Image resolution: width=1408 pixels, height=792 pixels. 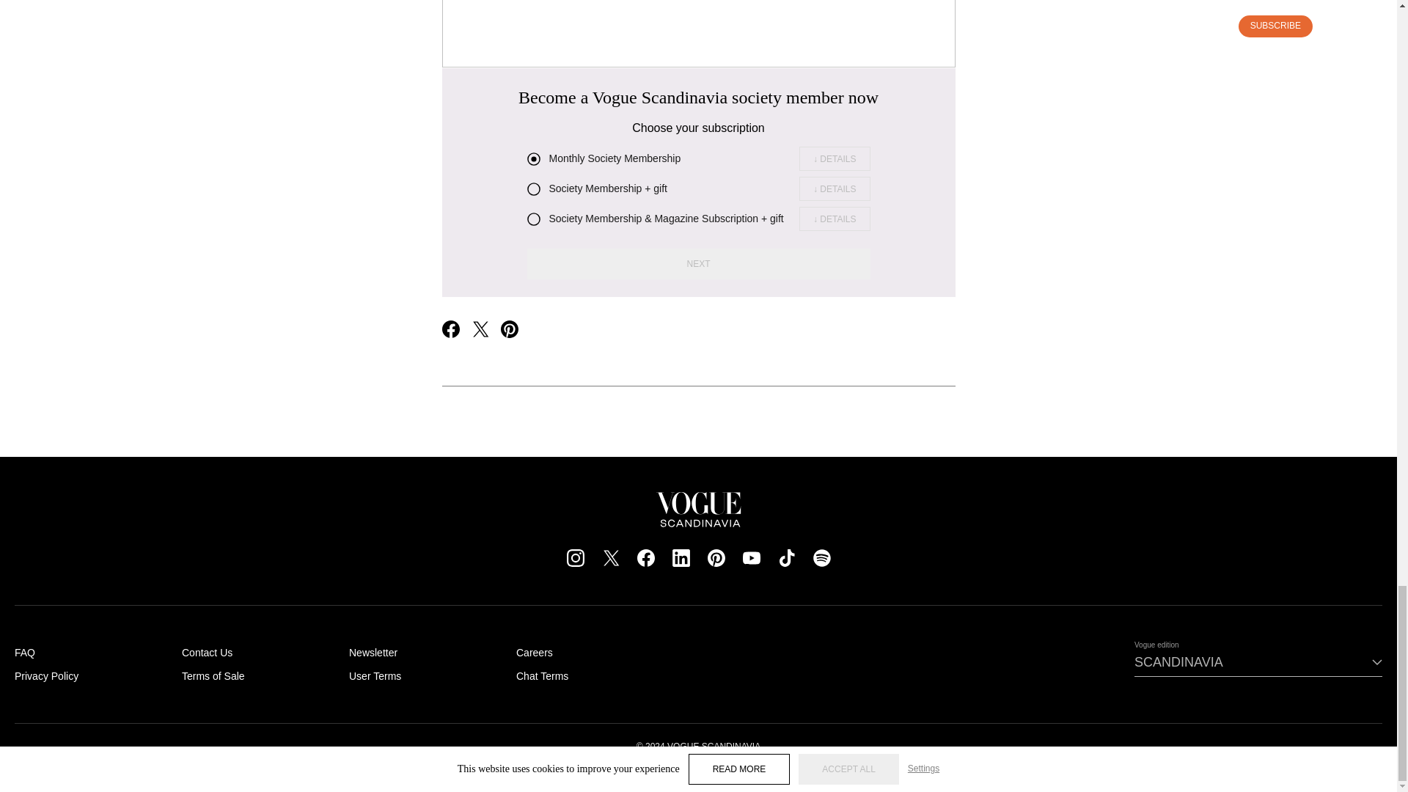 What do you see at coordinates (46, 675) in the screenshot?
I see `Privacy Policy` at bounding box center [46, 675].